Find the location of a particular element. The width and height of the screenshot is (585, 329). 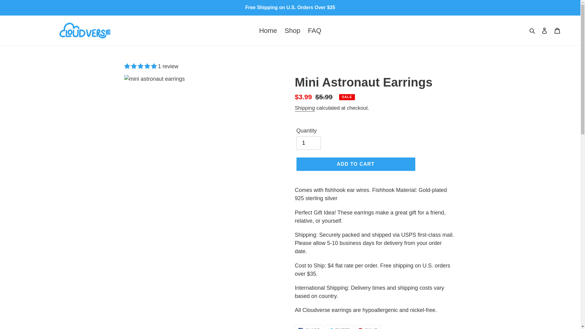

FAQ is located at coordinates (314, 30).